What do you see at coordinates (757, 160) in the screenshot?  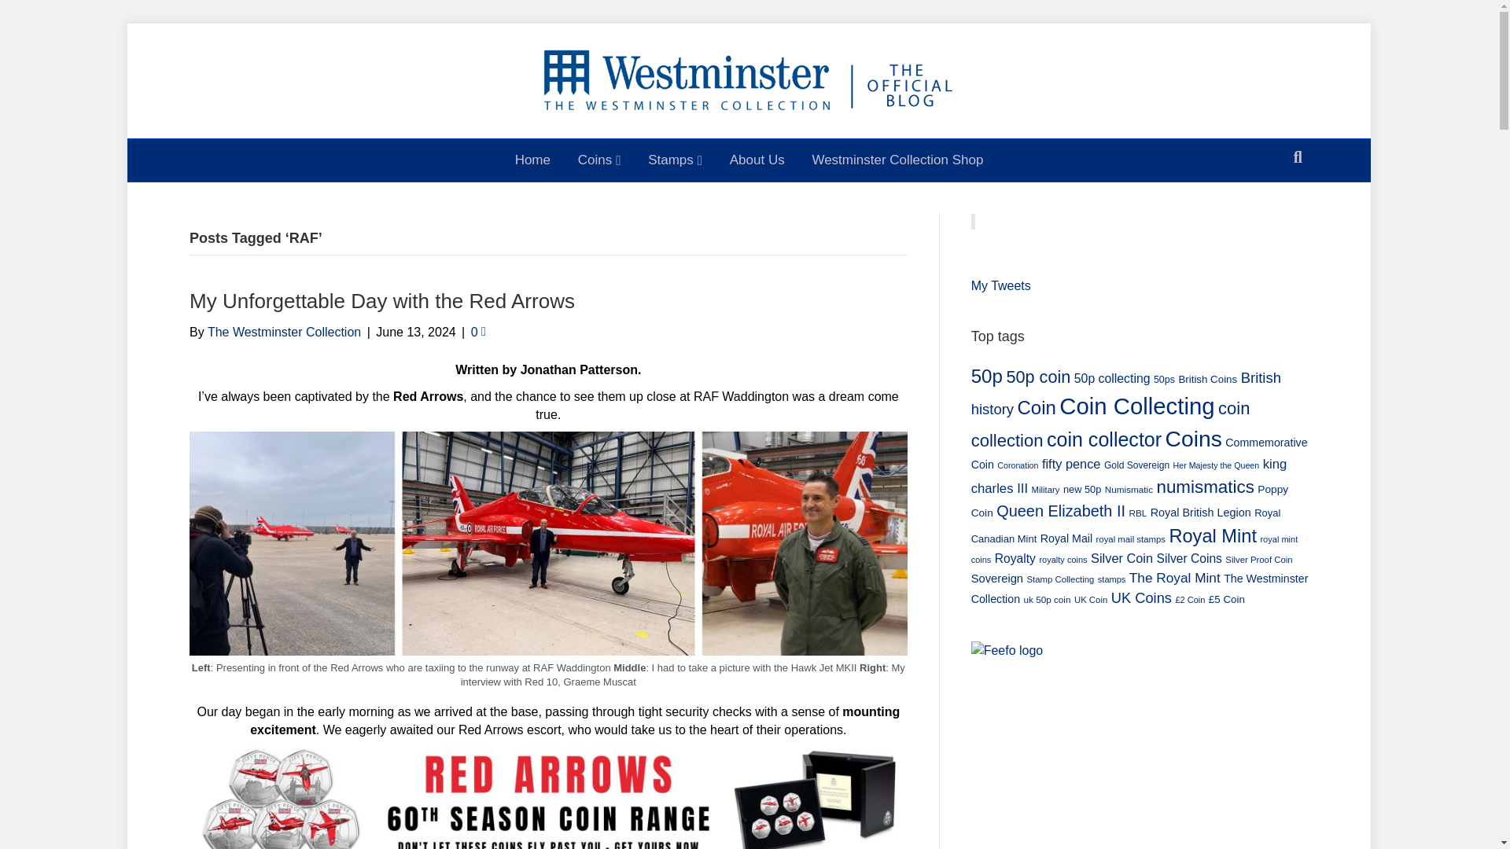 I see `About Us` at bounding box center [757, 160].